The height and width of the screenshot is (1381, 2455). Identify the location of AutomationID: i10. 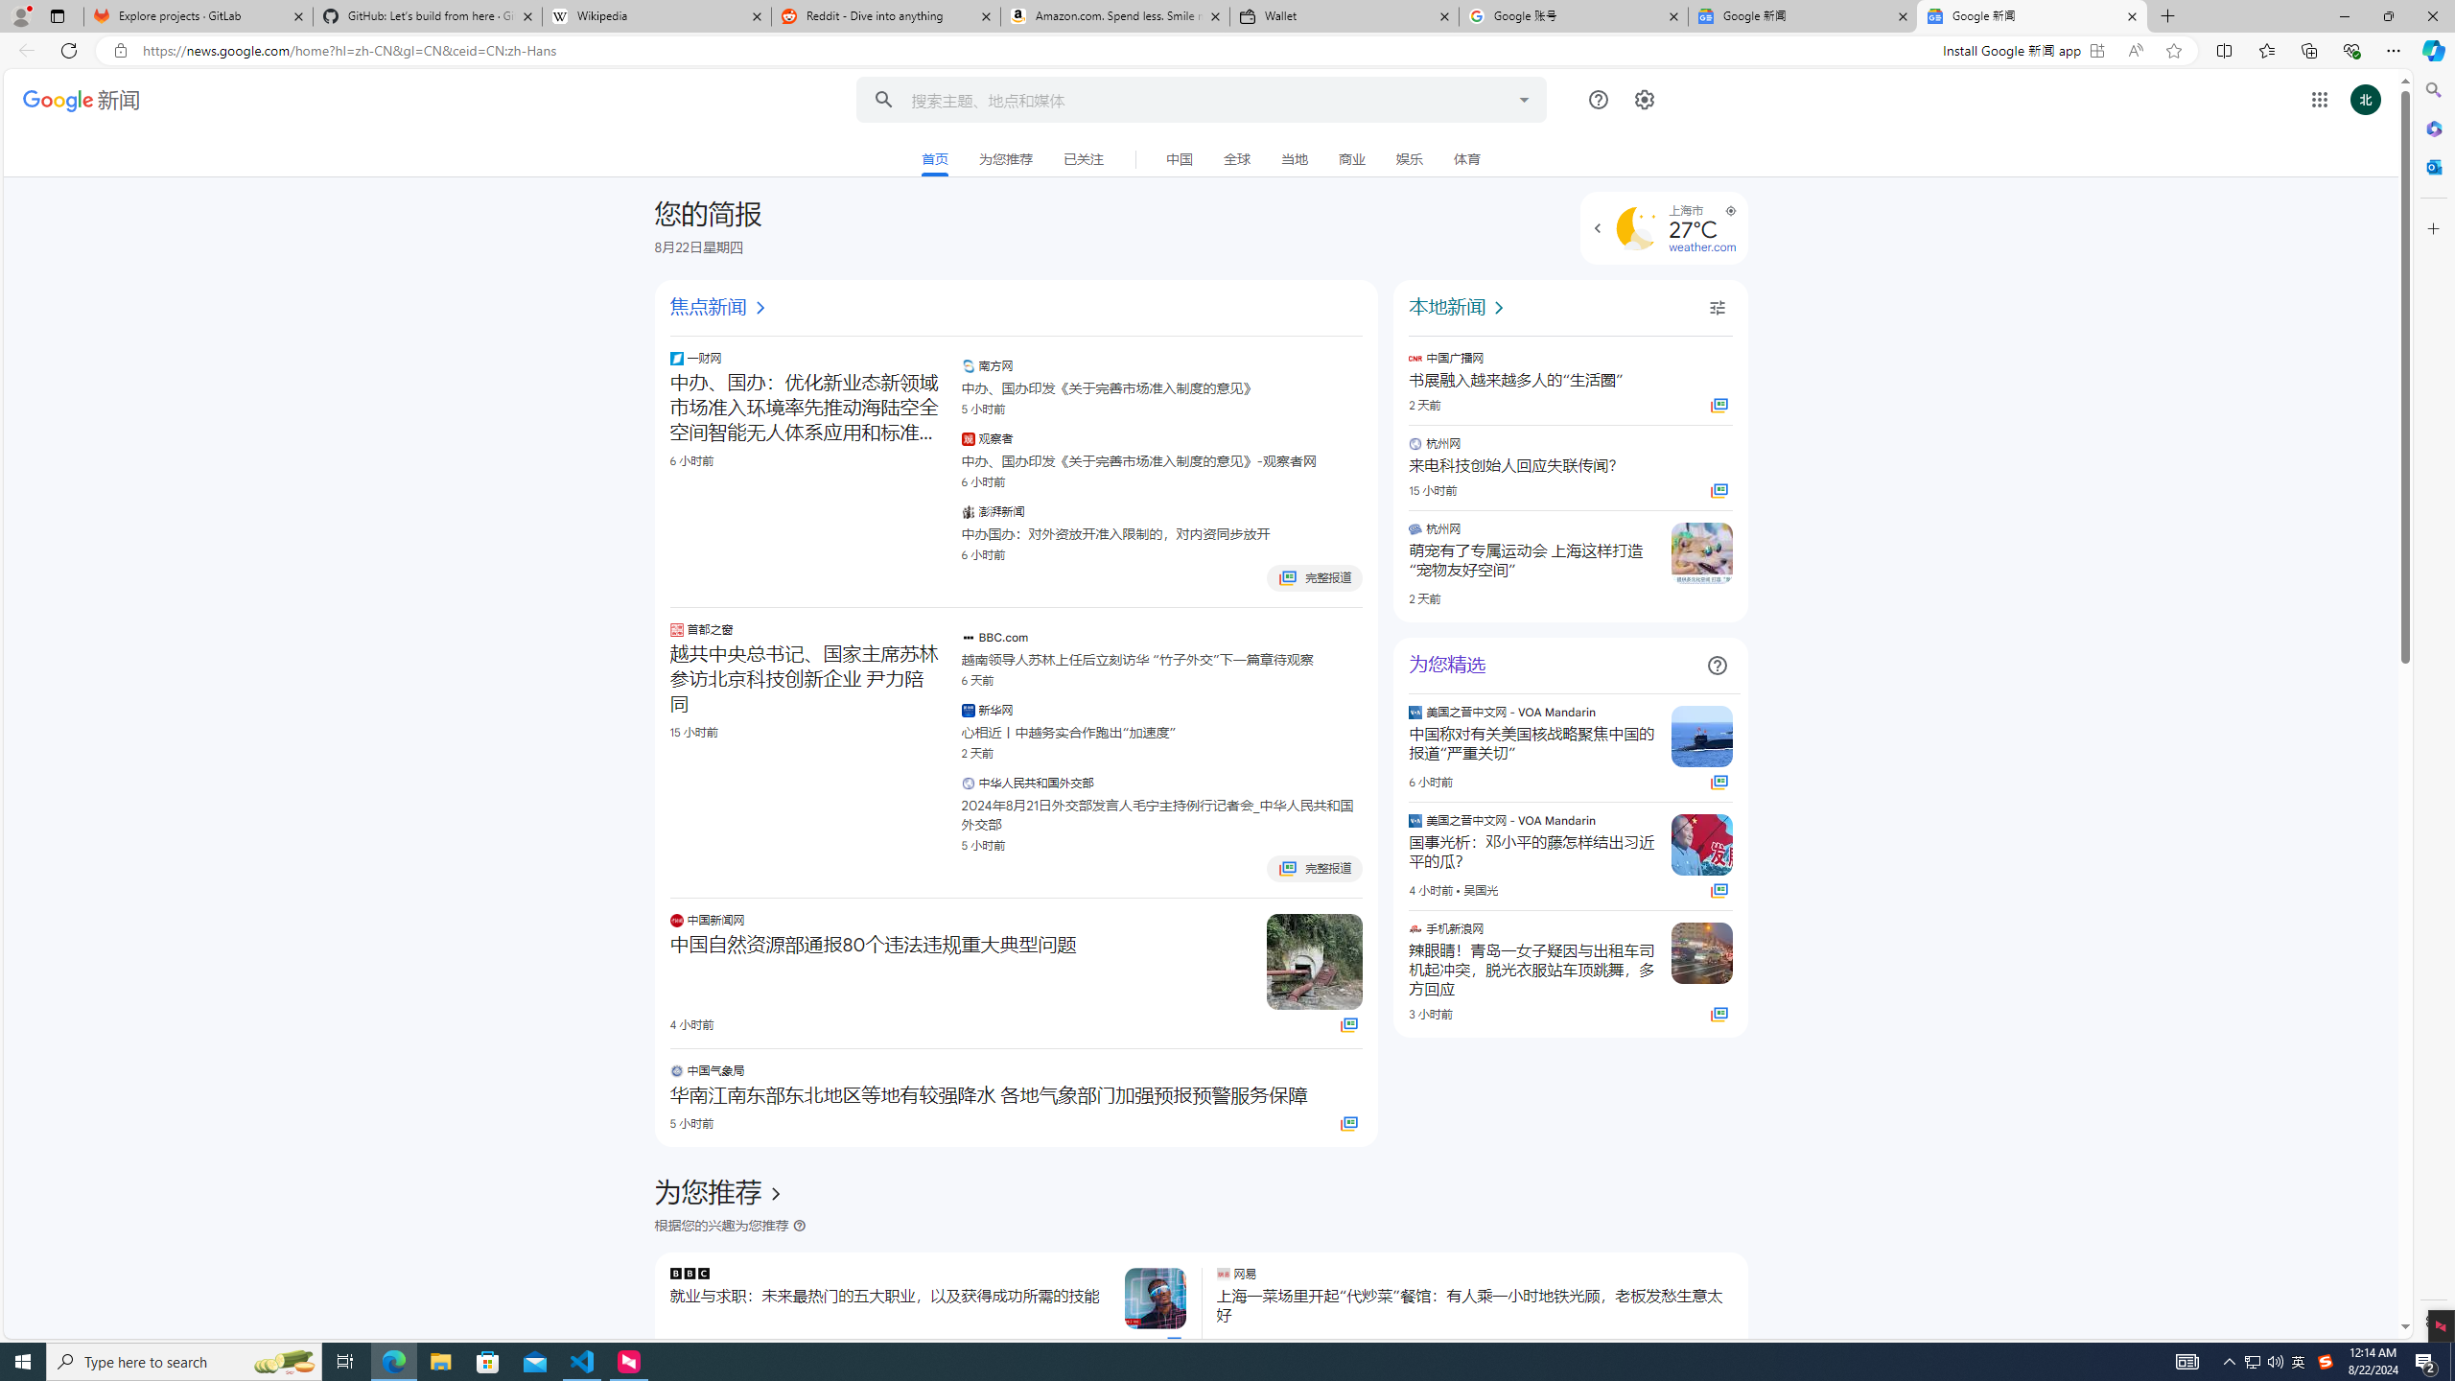
(760, 308).